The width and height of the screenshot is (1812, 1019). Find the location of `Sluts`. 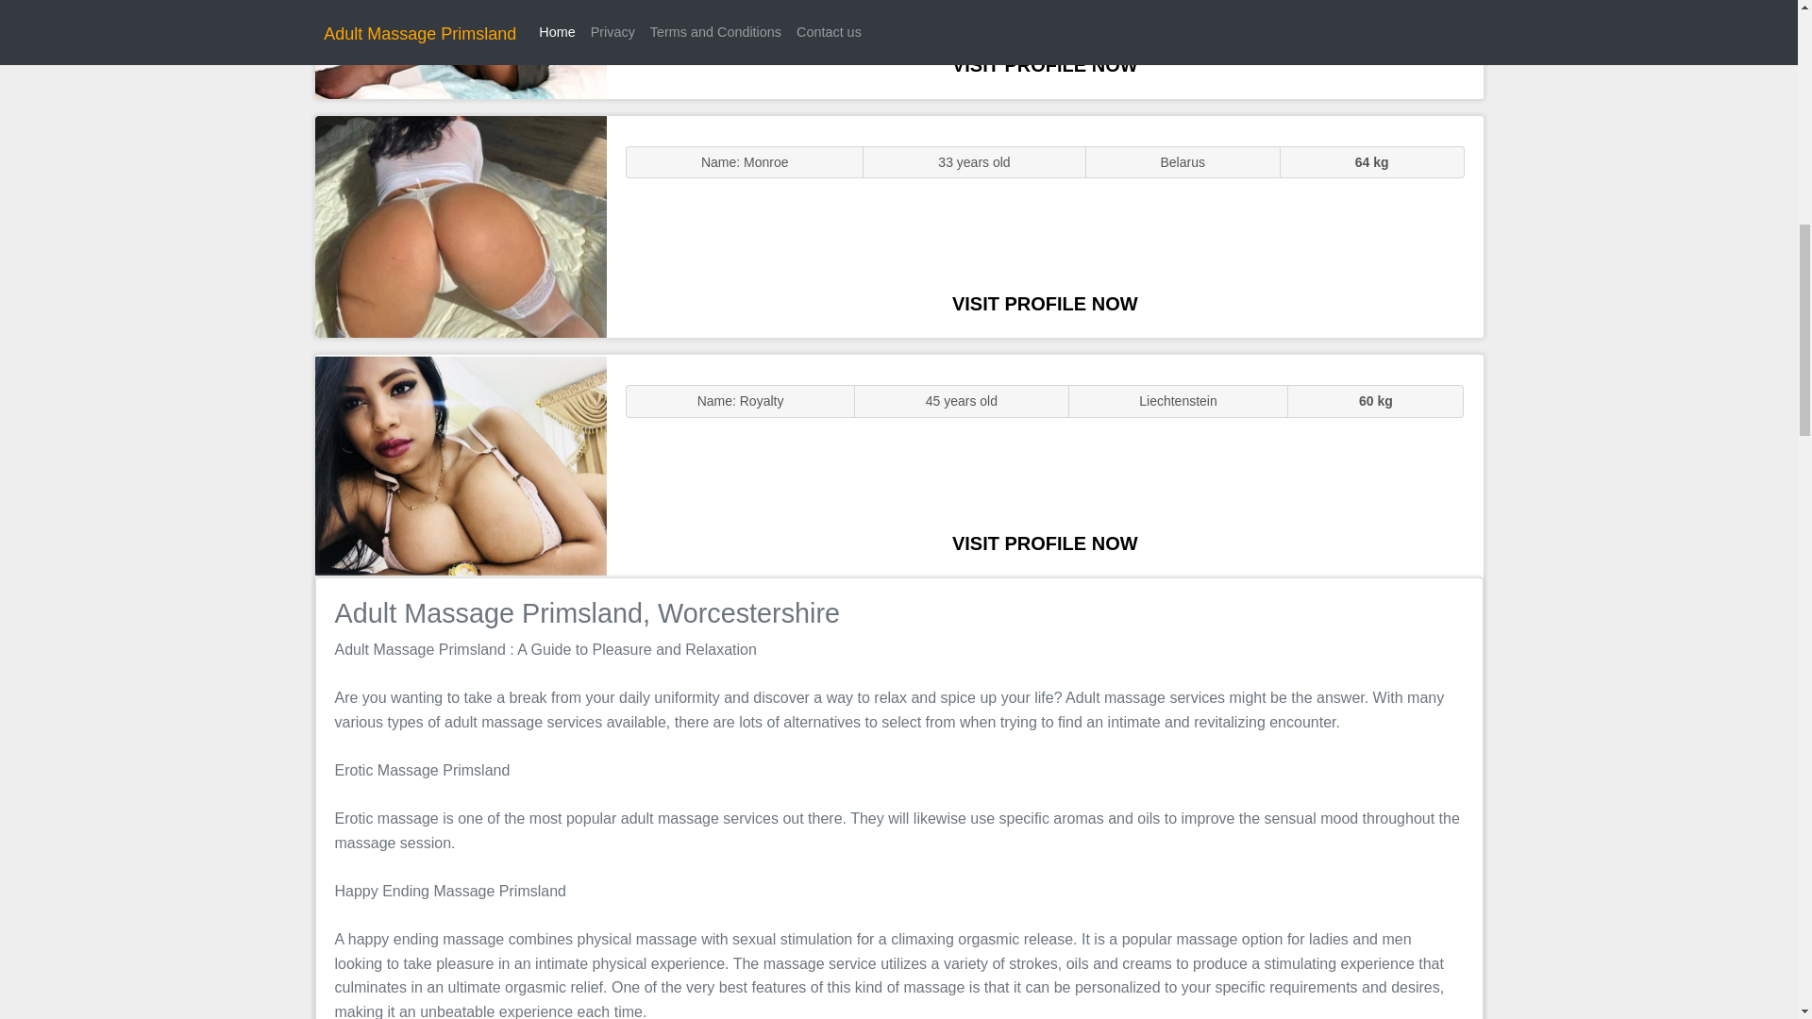

Sluts is located at coordinates (461, 49).